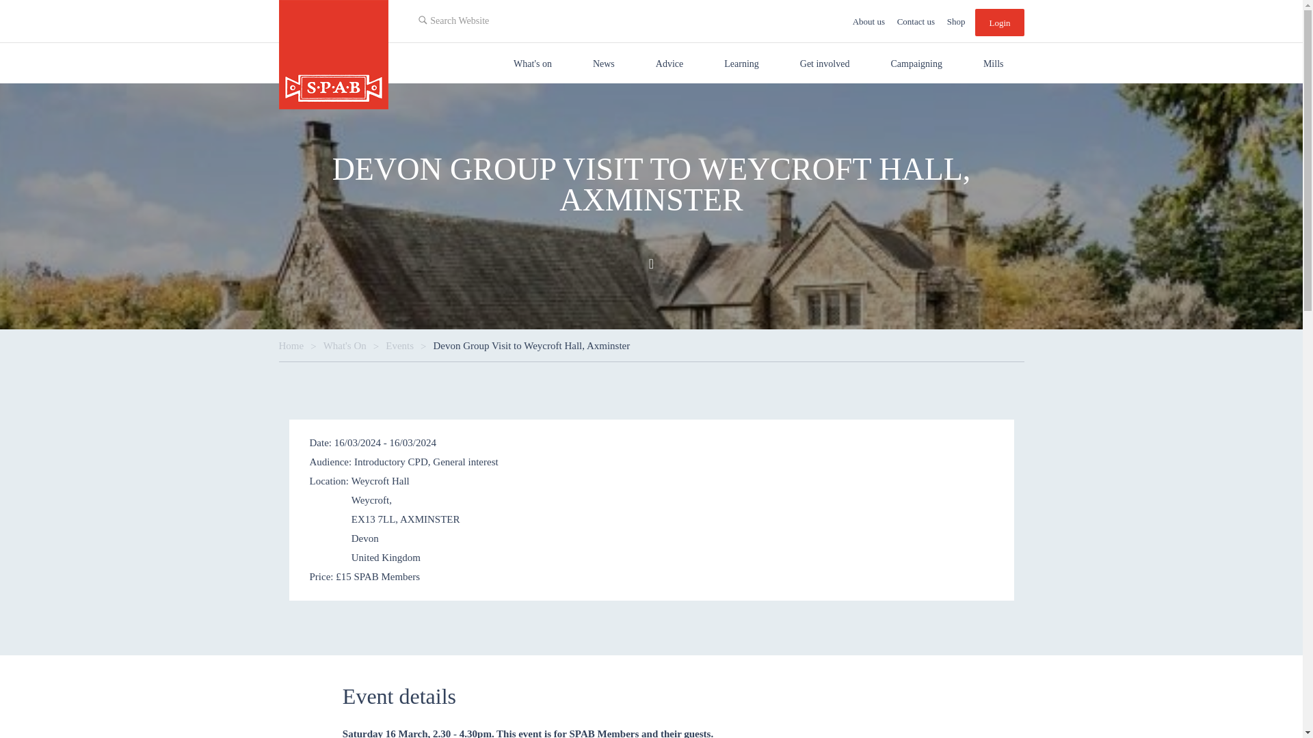  Describe the element at coordinates (604, 63) in the screenshot. I see `News` at that location.